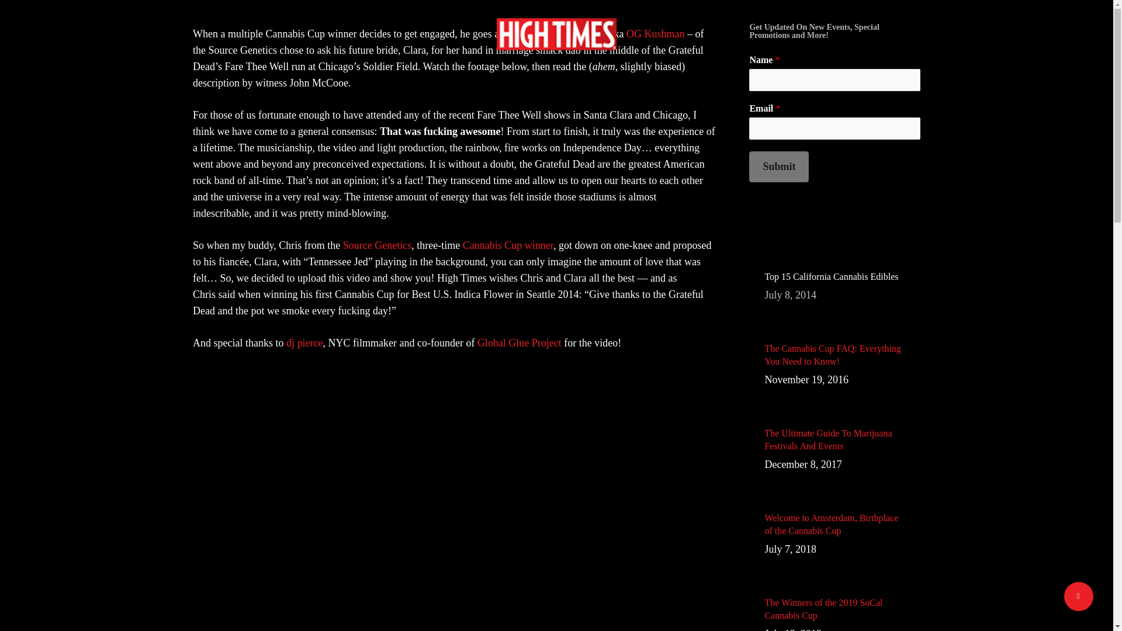 The image size is (1122, 631). What do you see at coordinates (304, 342) in the screenshot?
I see `Global Glue Project` at bounding box center [304, 342].